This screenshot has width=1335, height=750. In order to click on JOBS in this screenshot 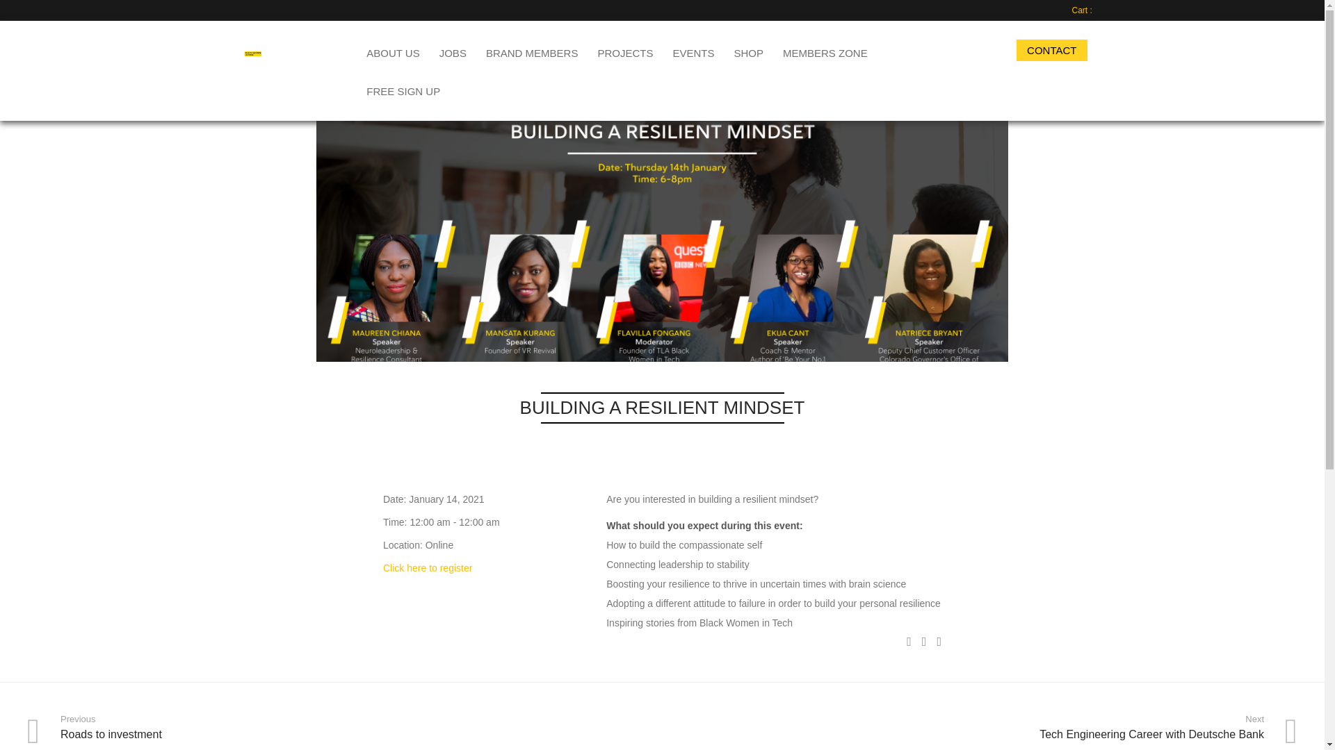, I will do `click(453, 51)`.